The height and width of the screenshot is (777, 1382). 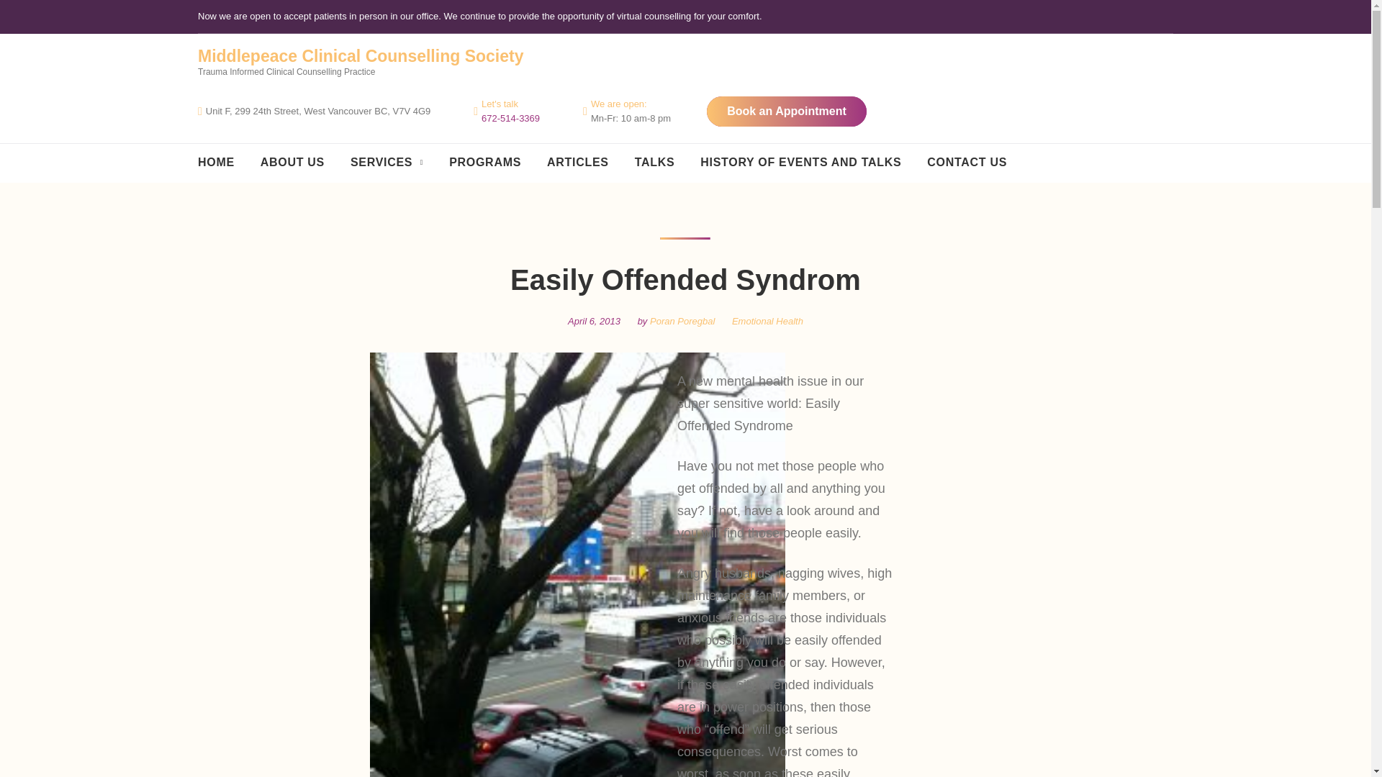 What do you see at coordinates (682, 321) in the screenshot?
I see `Poran Poregbal` at bounding box center [682, 321].